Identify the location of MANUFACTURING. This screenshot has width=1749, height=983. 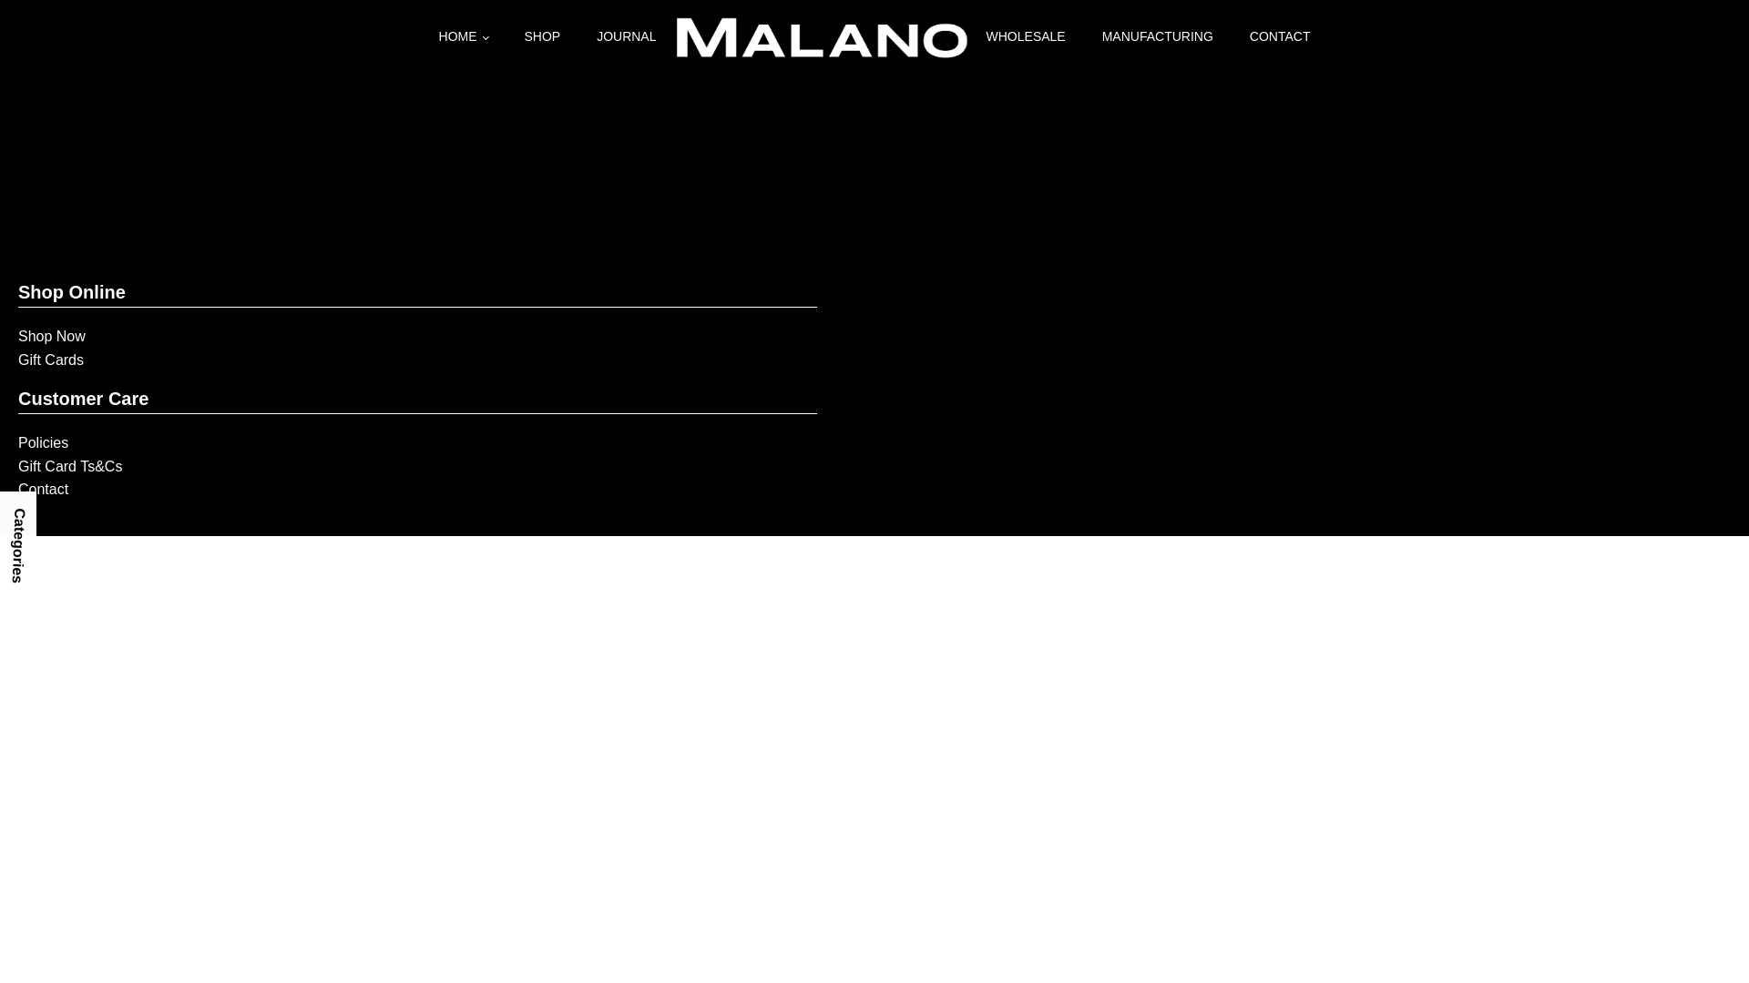
(1158, 36).